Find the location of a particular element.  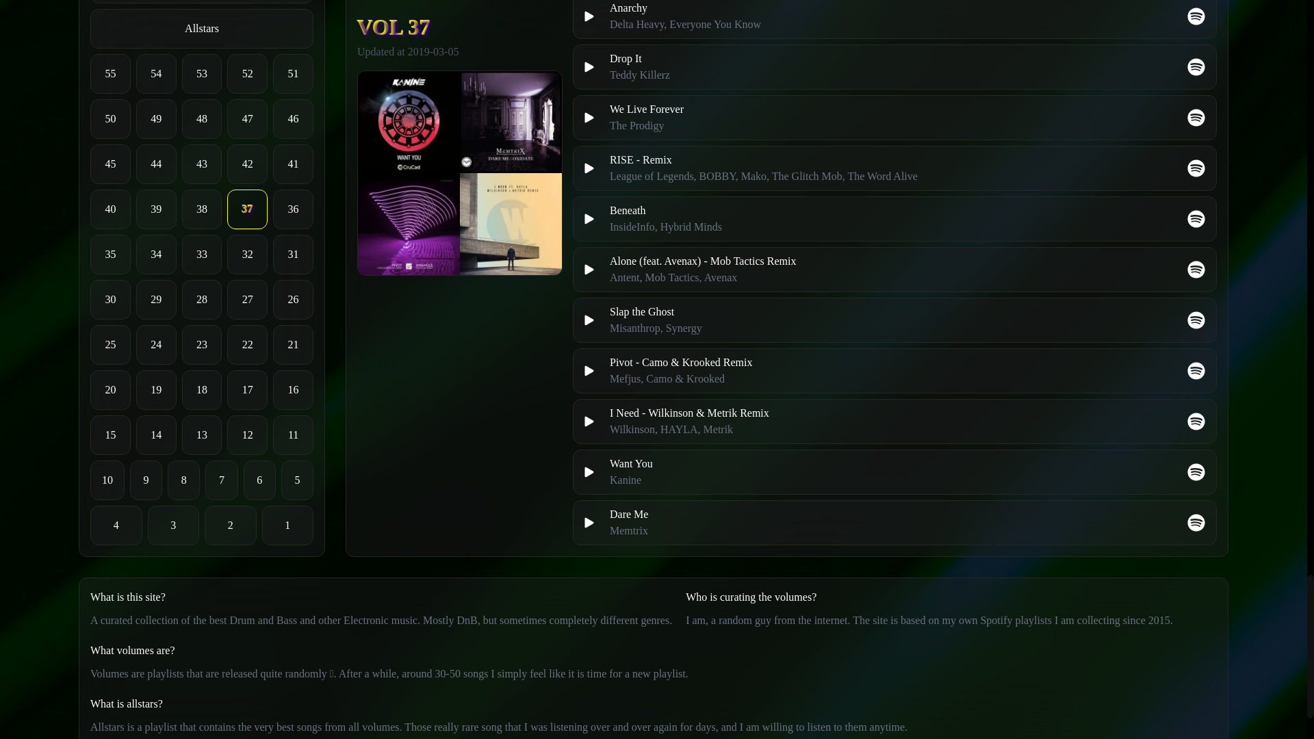

Open in Spotify is located at coordinates (1196, 320).